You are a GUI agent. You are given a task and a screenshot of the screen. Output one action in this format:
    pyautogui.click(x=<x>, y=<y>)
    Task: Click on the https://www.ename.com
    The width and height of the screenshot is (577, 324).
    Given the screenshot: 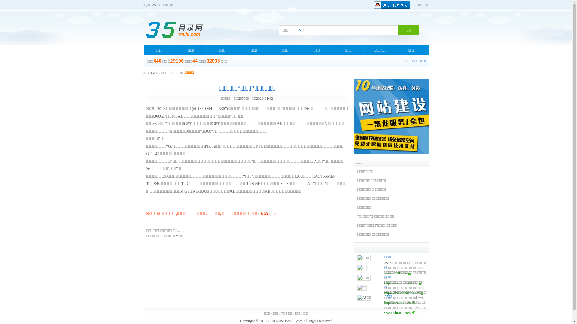 What is the action you would take?
    pyautogui.click(x=404, y=293)
    